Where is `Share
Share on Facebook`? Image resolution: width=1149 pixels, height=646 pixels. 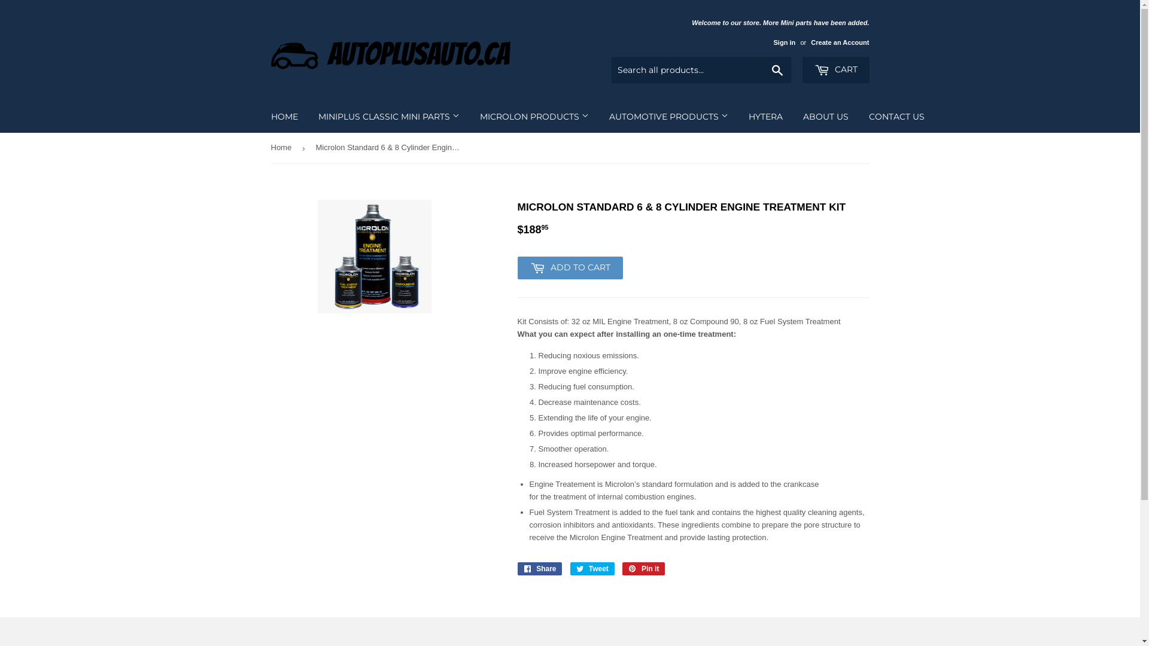
Share
Share on Facebook is located at coordinates (540, 569).